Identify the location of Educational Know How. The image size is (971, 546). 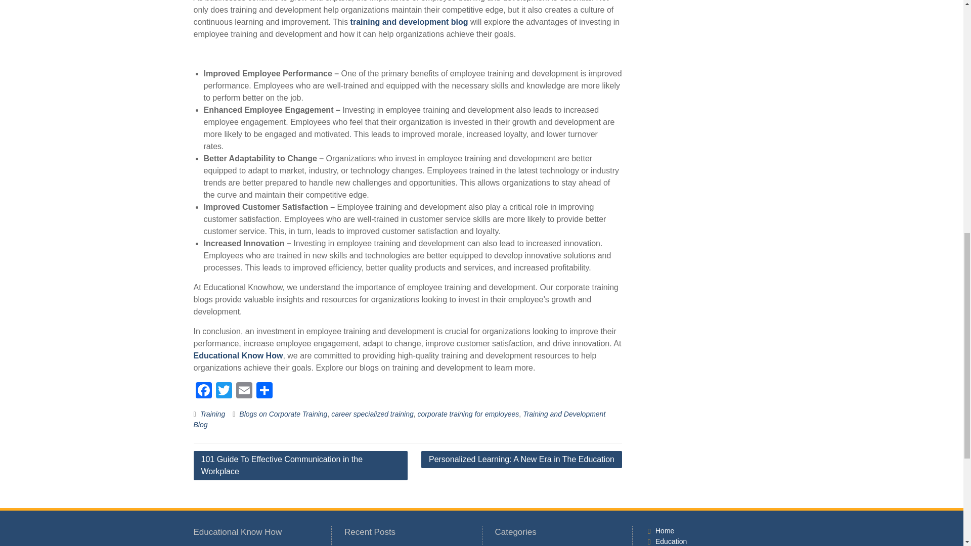
(238, 355).